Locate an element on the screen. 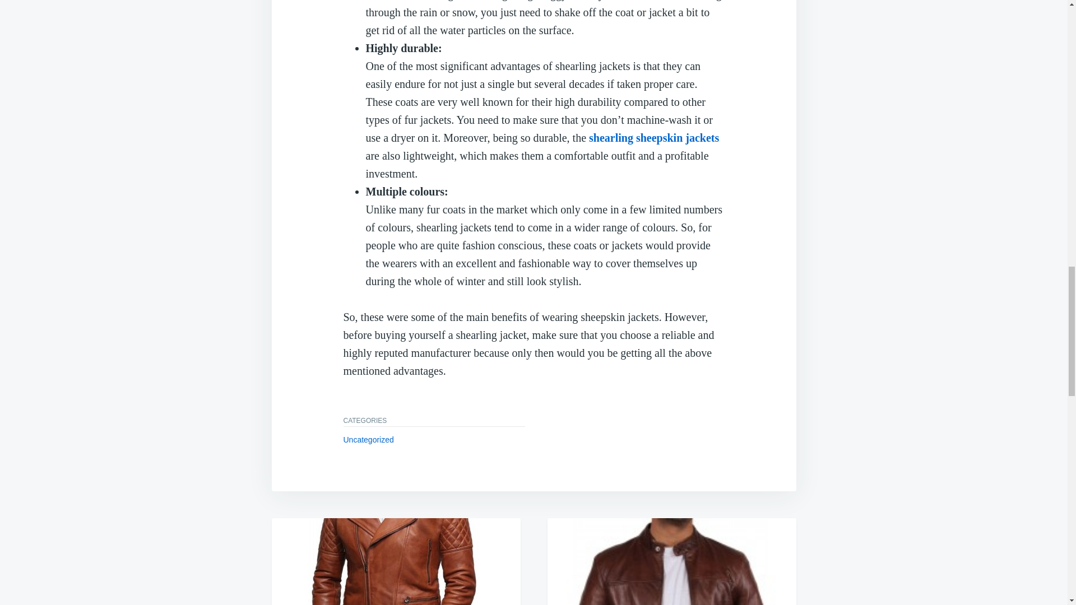  shearling sheepskin jackets is located at coordinates (653, 138).